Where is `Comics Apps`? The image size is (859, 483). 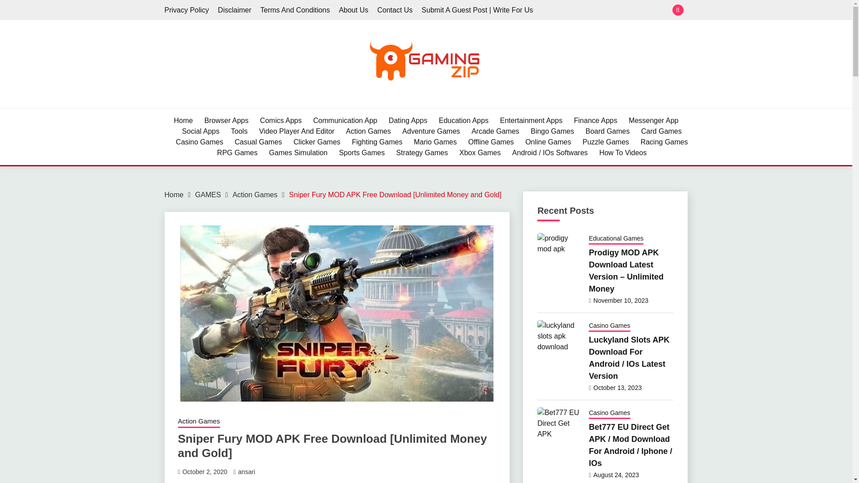 Comics Apps is located at coordinates (281, 121).